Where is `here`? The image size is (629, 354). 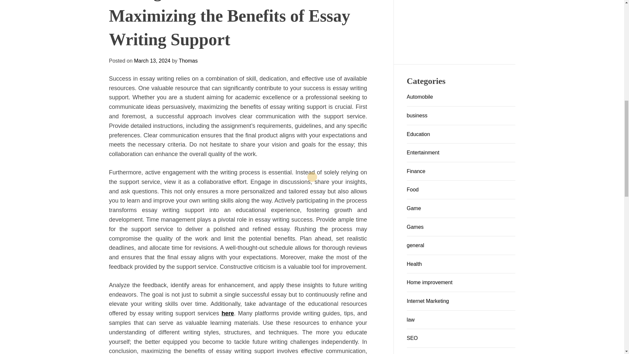
here is located at coordinates (227, 85).